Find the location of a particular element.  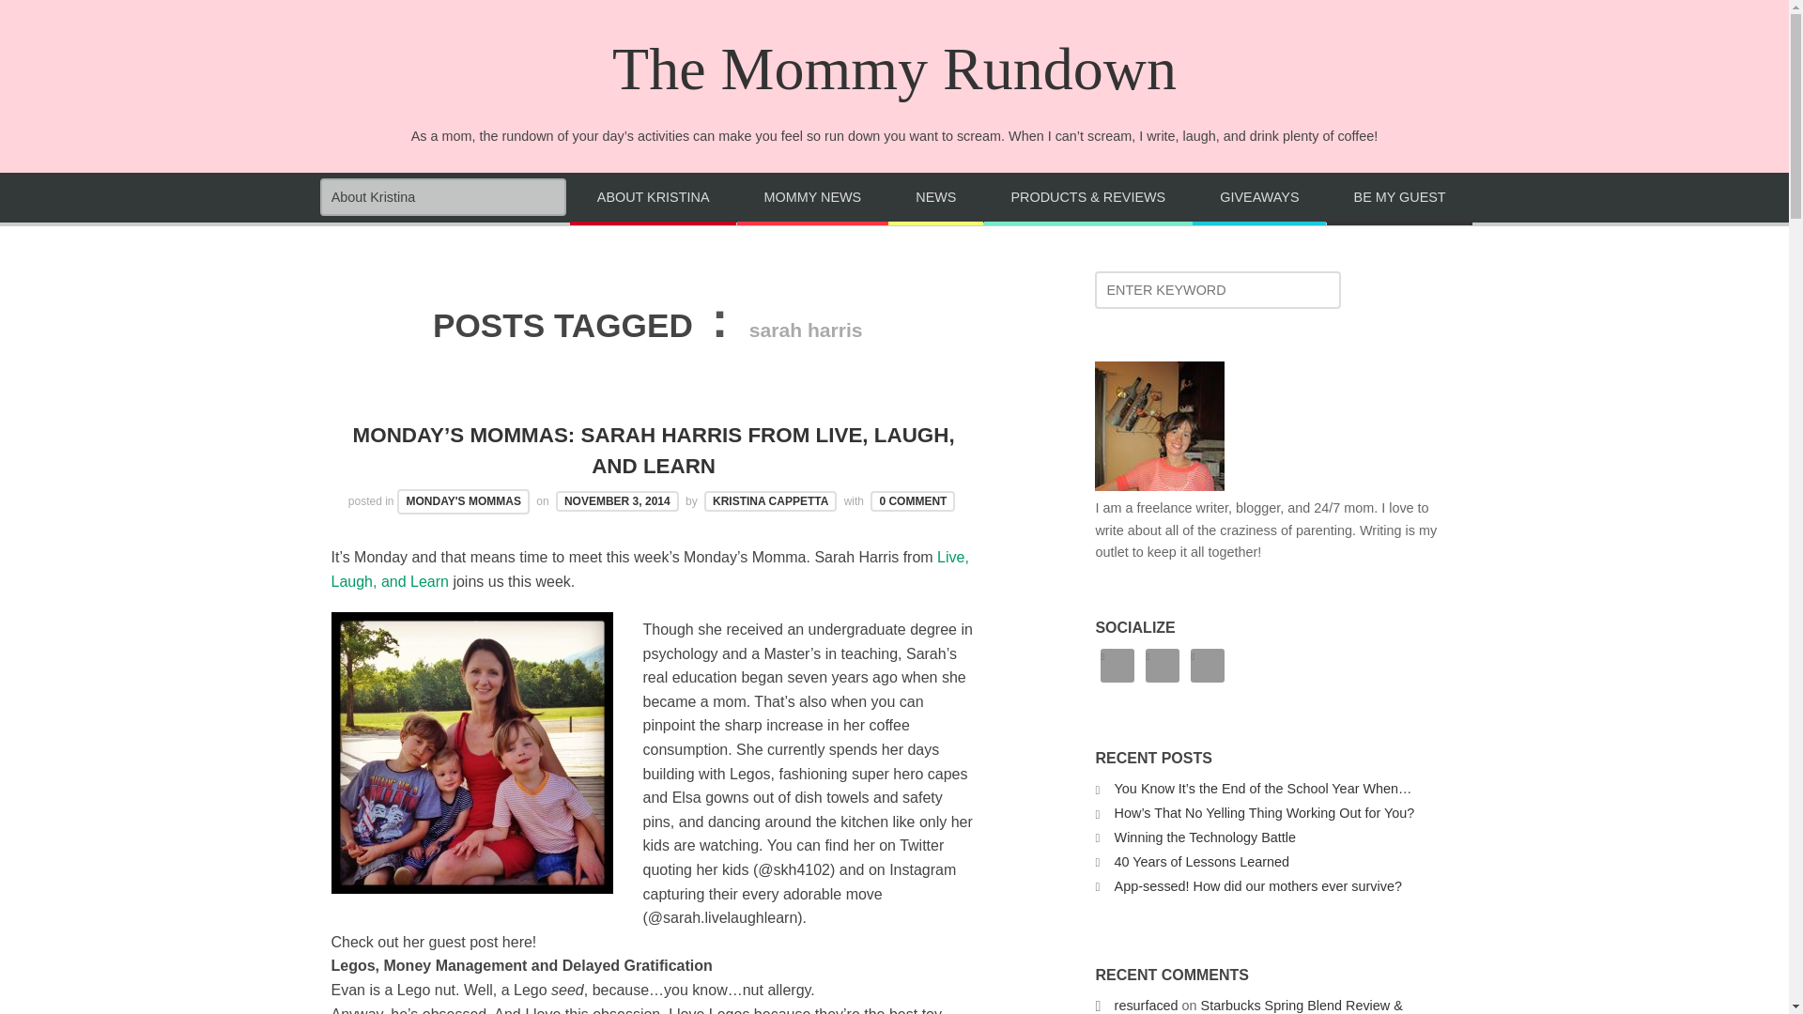

Winning the Technology Battle is located at coordinates (1205, 837).